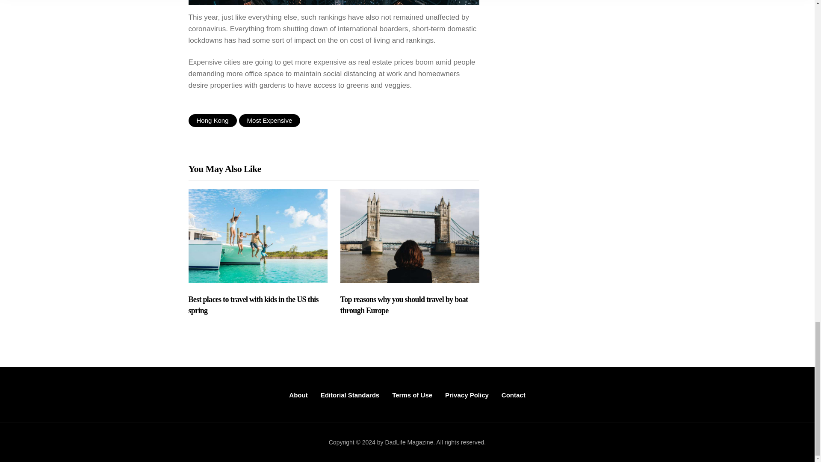  Describe the element at coordinates (410, 305) in the screenshot. I see `Top reasons why you should travel by boat through Europe` at that location.